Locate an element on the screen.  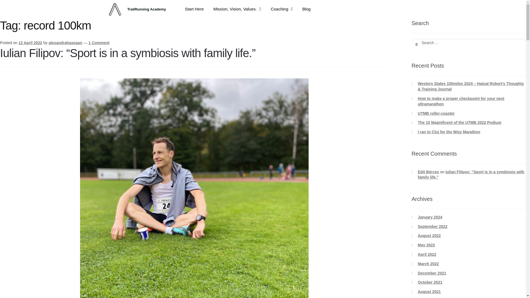
TrailRunning Academy is located at coordinates (146, 9).